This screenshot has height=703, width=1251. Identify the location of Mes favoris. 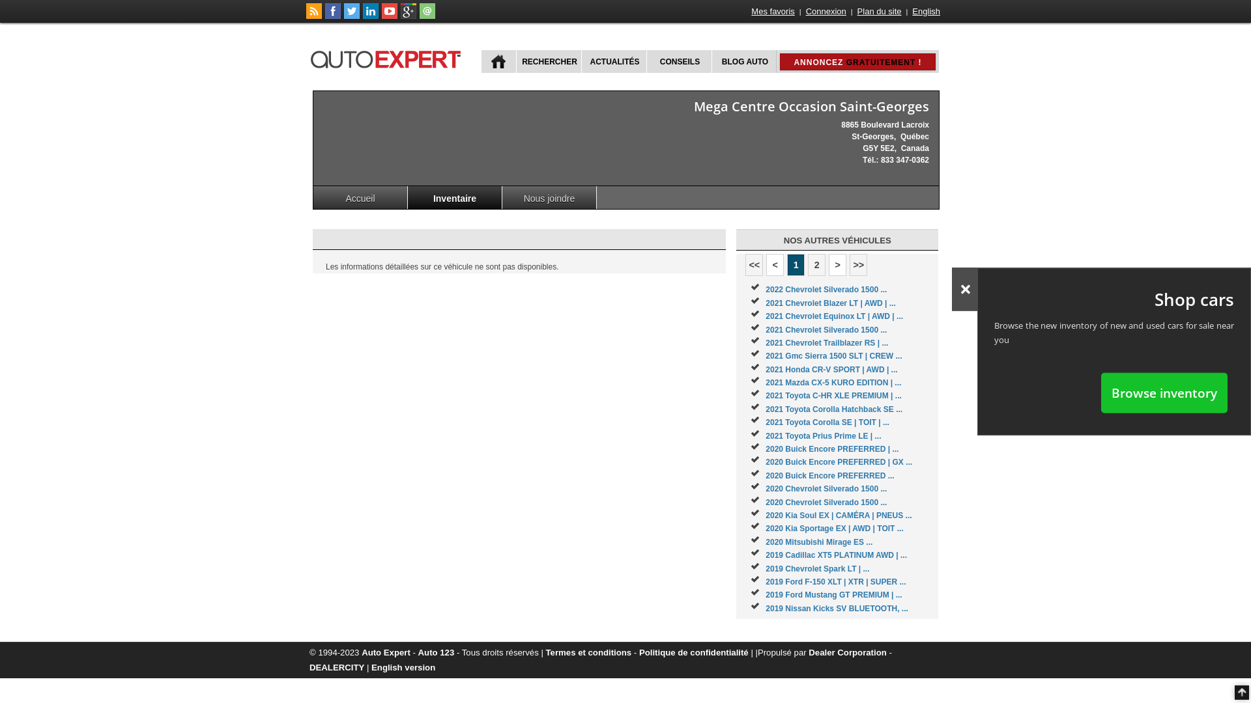
(773, 12).